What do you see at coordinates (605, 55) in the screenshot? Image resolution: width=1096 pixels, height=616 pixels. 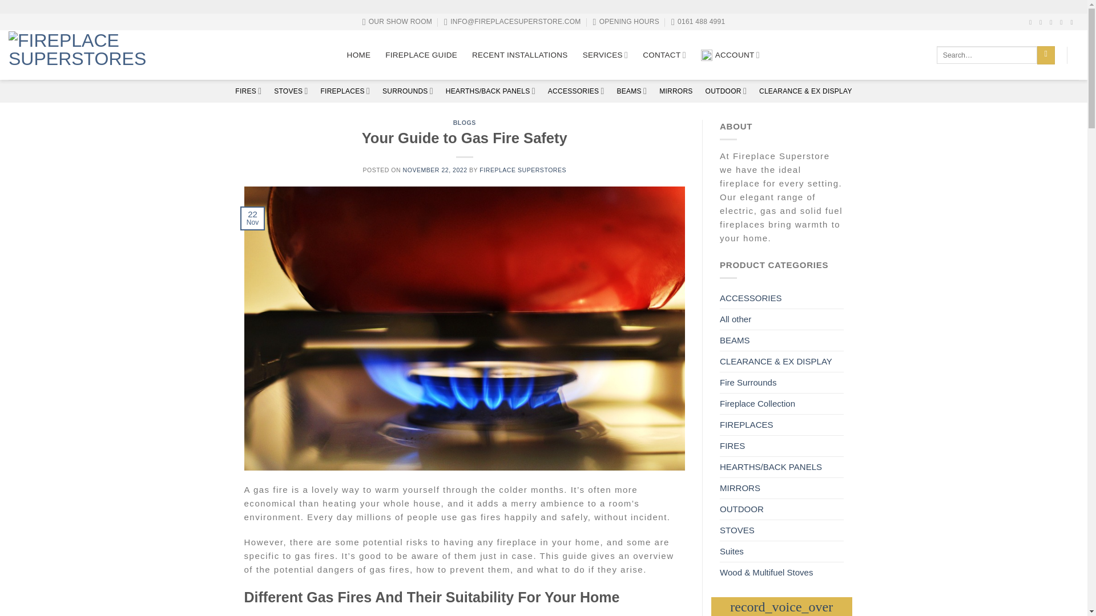 I see `SERVICES` at bounding box center [605, 55].